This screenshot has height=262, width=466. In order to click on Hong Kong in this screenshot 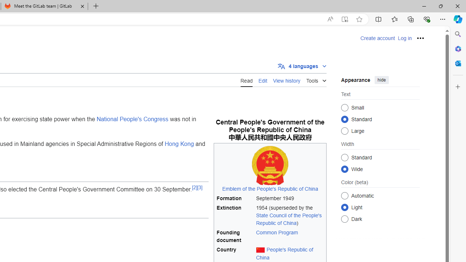, I will do `click(179, 143)`.